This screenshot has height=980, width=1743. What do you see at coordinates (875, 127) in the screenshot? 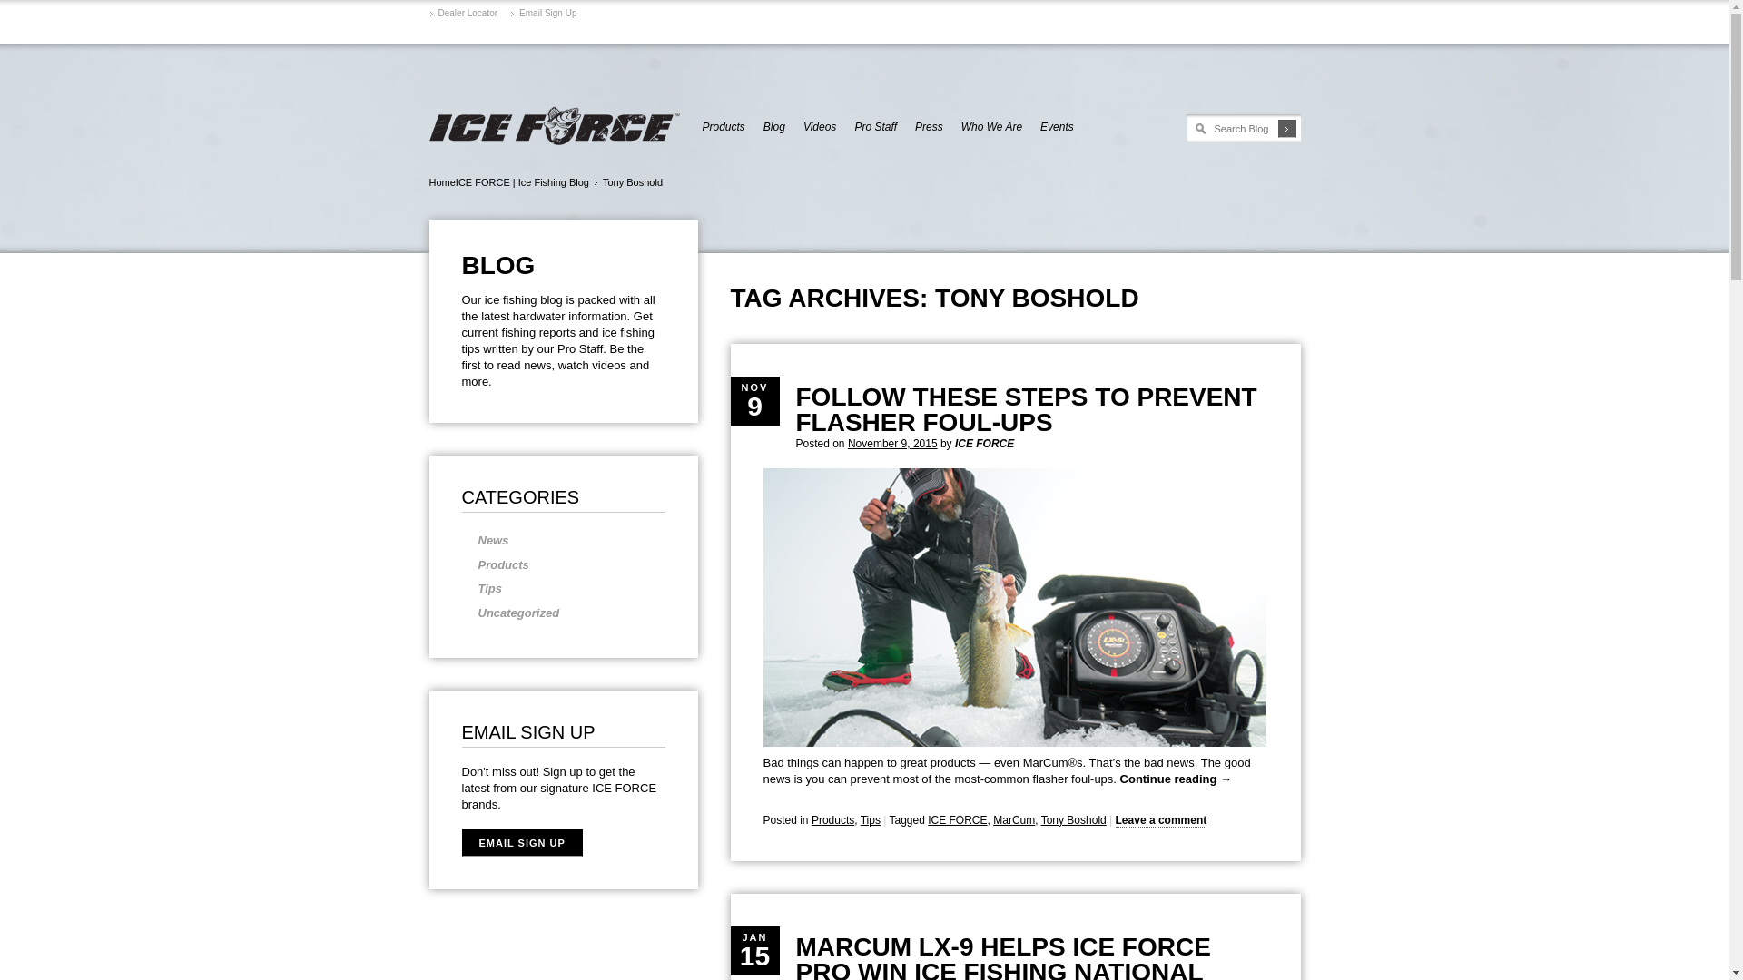
I see `Pro Staff` at bounding box center [875, 127].